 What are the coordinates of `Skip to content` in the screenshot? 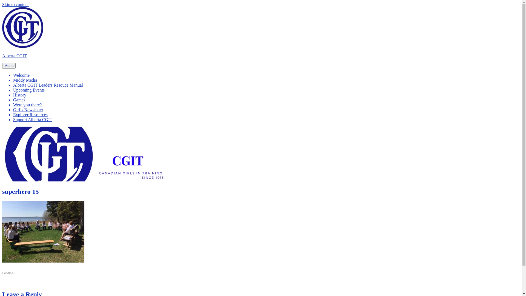 It's located at (15, 4).